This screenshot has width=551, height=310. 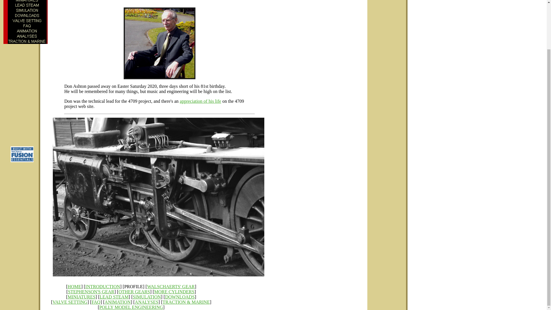 What do you see at coordinates (22, 160) in the screenshot?
I see `website design software` at bounding box center [22, 160].